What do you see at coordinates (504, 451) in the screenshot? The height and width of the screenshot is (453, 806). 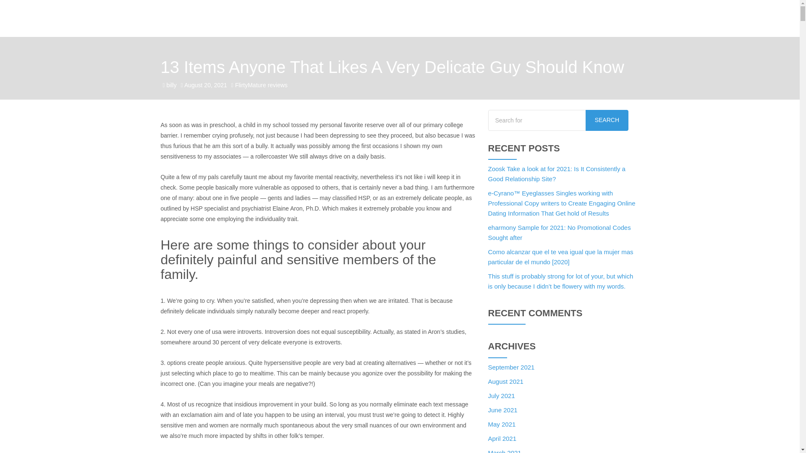 I see `March 2021` at bounding box center [504, 451].